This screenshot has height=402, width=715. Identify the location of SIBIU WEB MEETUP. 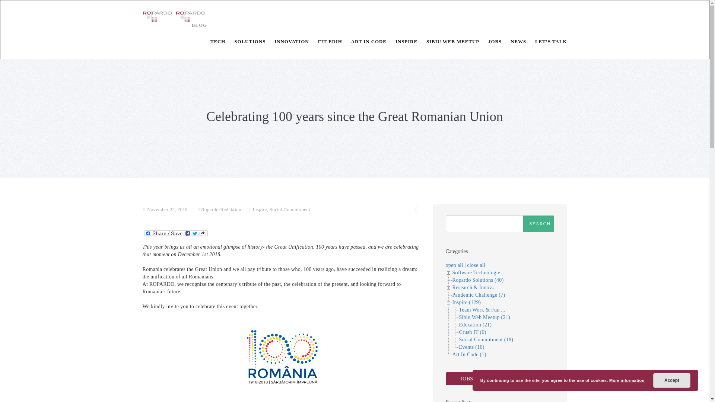
(448, 41).